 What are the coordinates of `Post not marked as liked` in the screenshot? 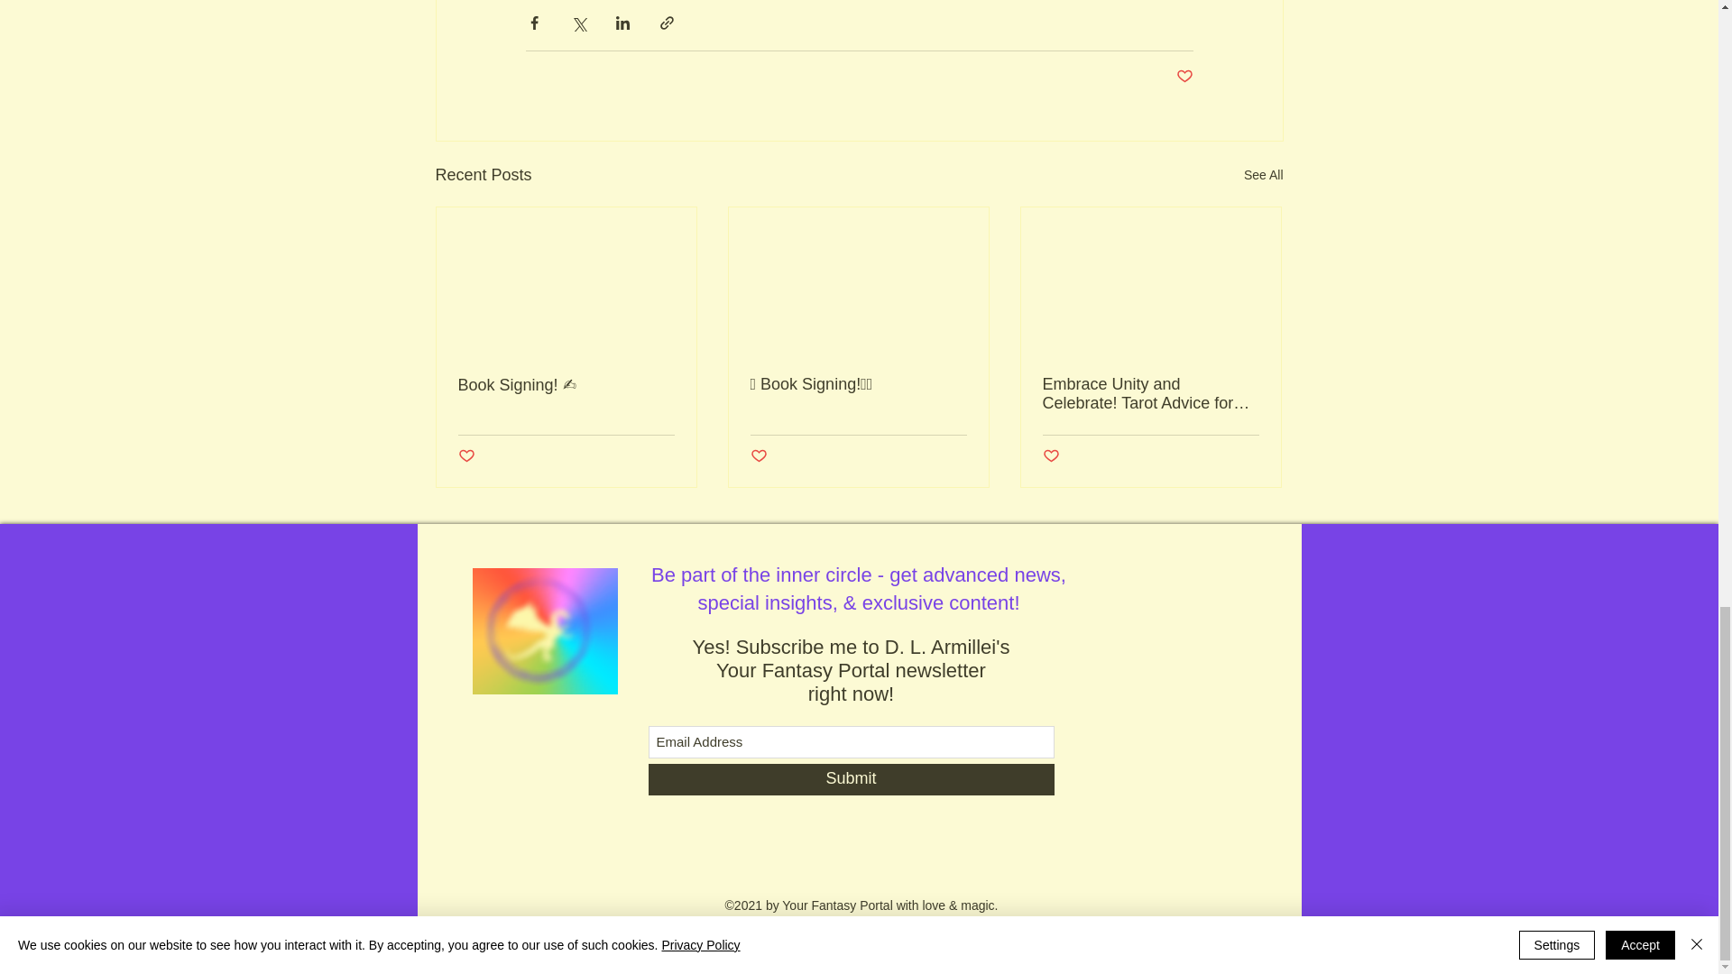 It's located at (466, 456).